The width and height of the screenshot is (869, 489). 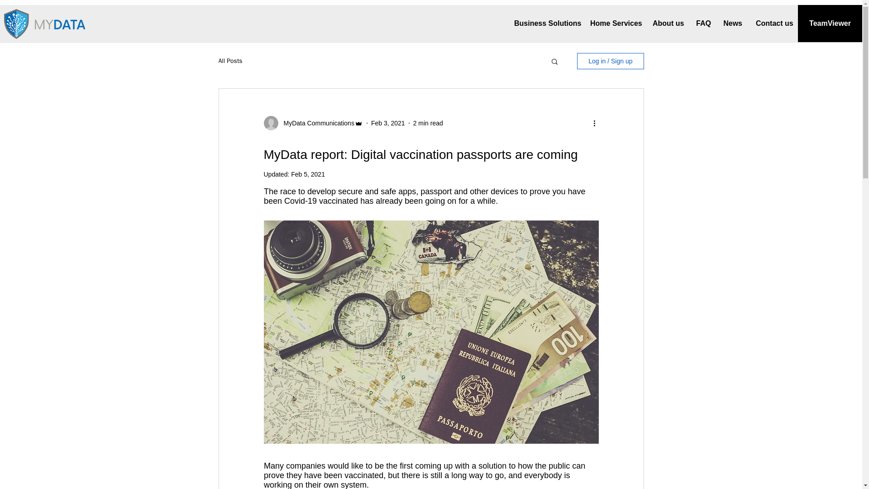 What do you see at coordinates (308, 174) in the screenshot?
I see `Feb 5, 2021` at bounding box center [308, 174].